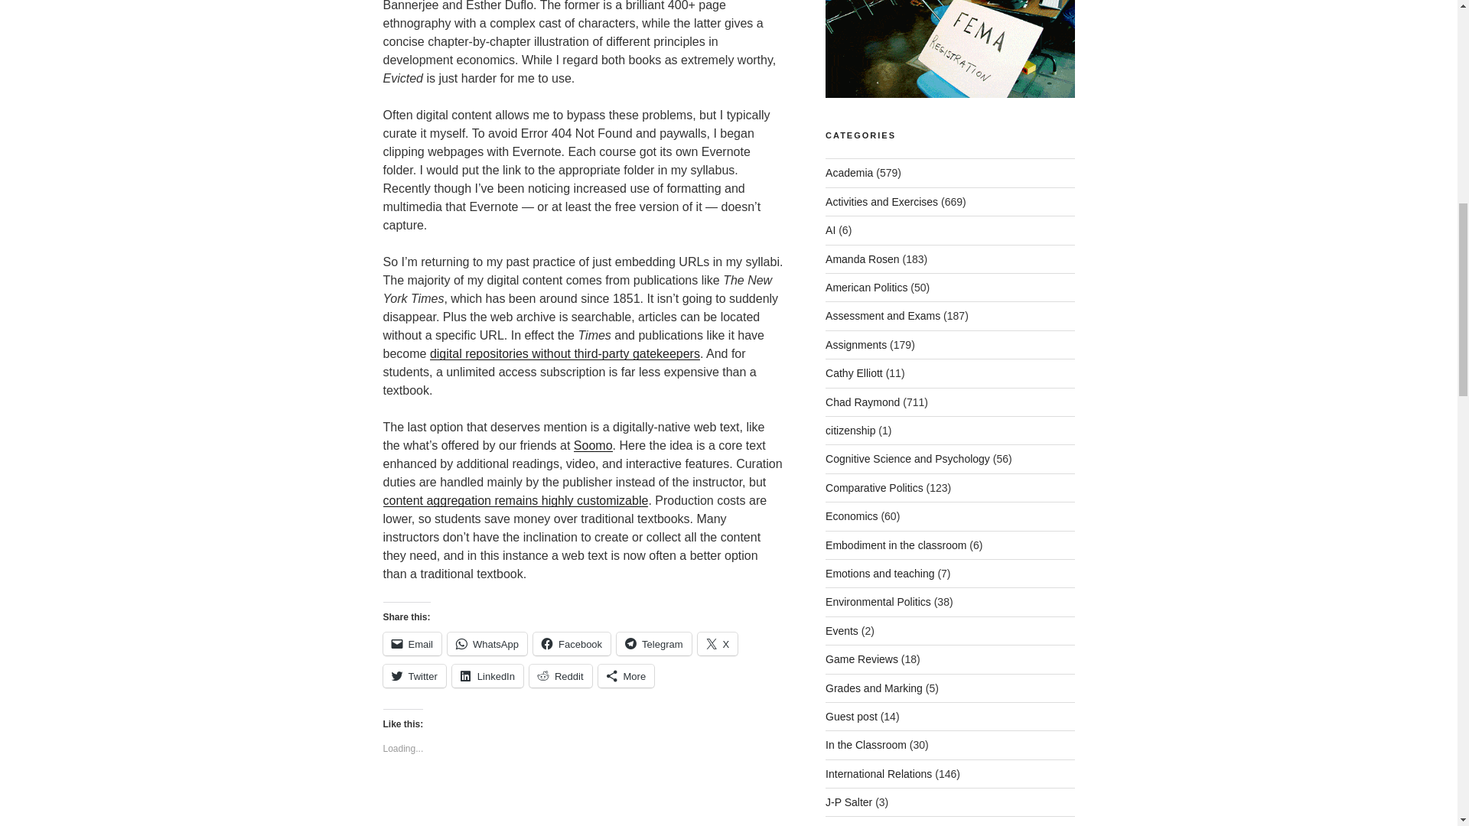 This screenshot has height=826, width=1469. Describe the element at coordinates (849, 173) in the screenshot. I see `Academia` at that location.